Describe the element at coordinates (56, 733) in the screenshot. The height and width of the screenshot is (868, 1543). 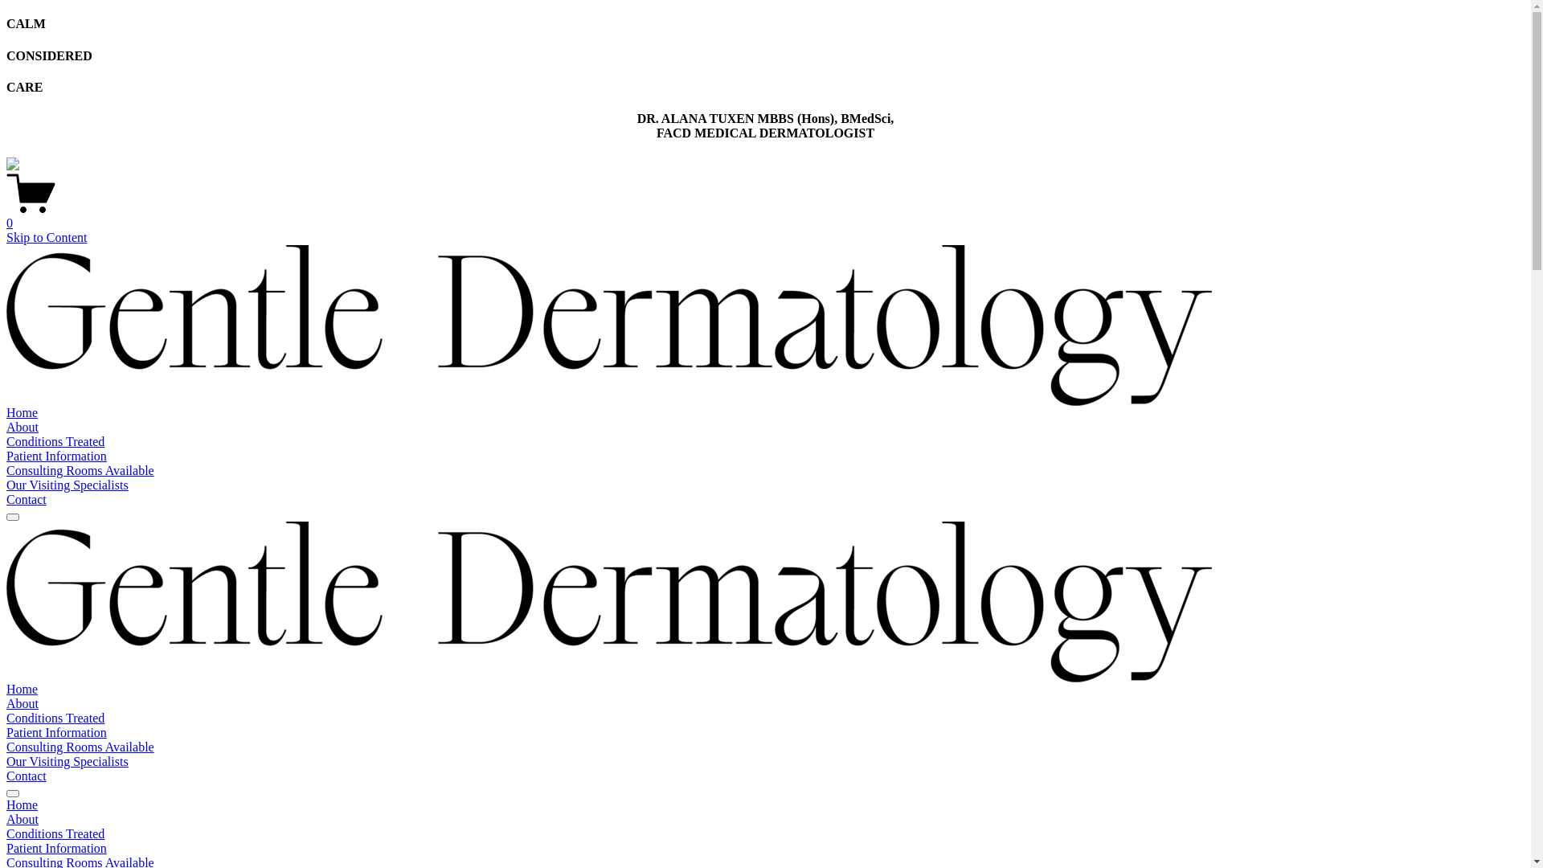
I see `Patient Information` at that location.